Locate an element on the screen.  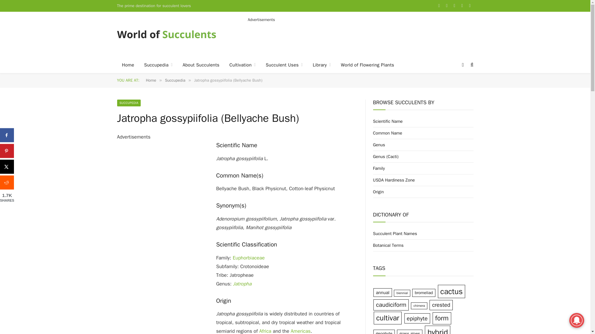
Share on X is located at coordinates (7, 167).